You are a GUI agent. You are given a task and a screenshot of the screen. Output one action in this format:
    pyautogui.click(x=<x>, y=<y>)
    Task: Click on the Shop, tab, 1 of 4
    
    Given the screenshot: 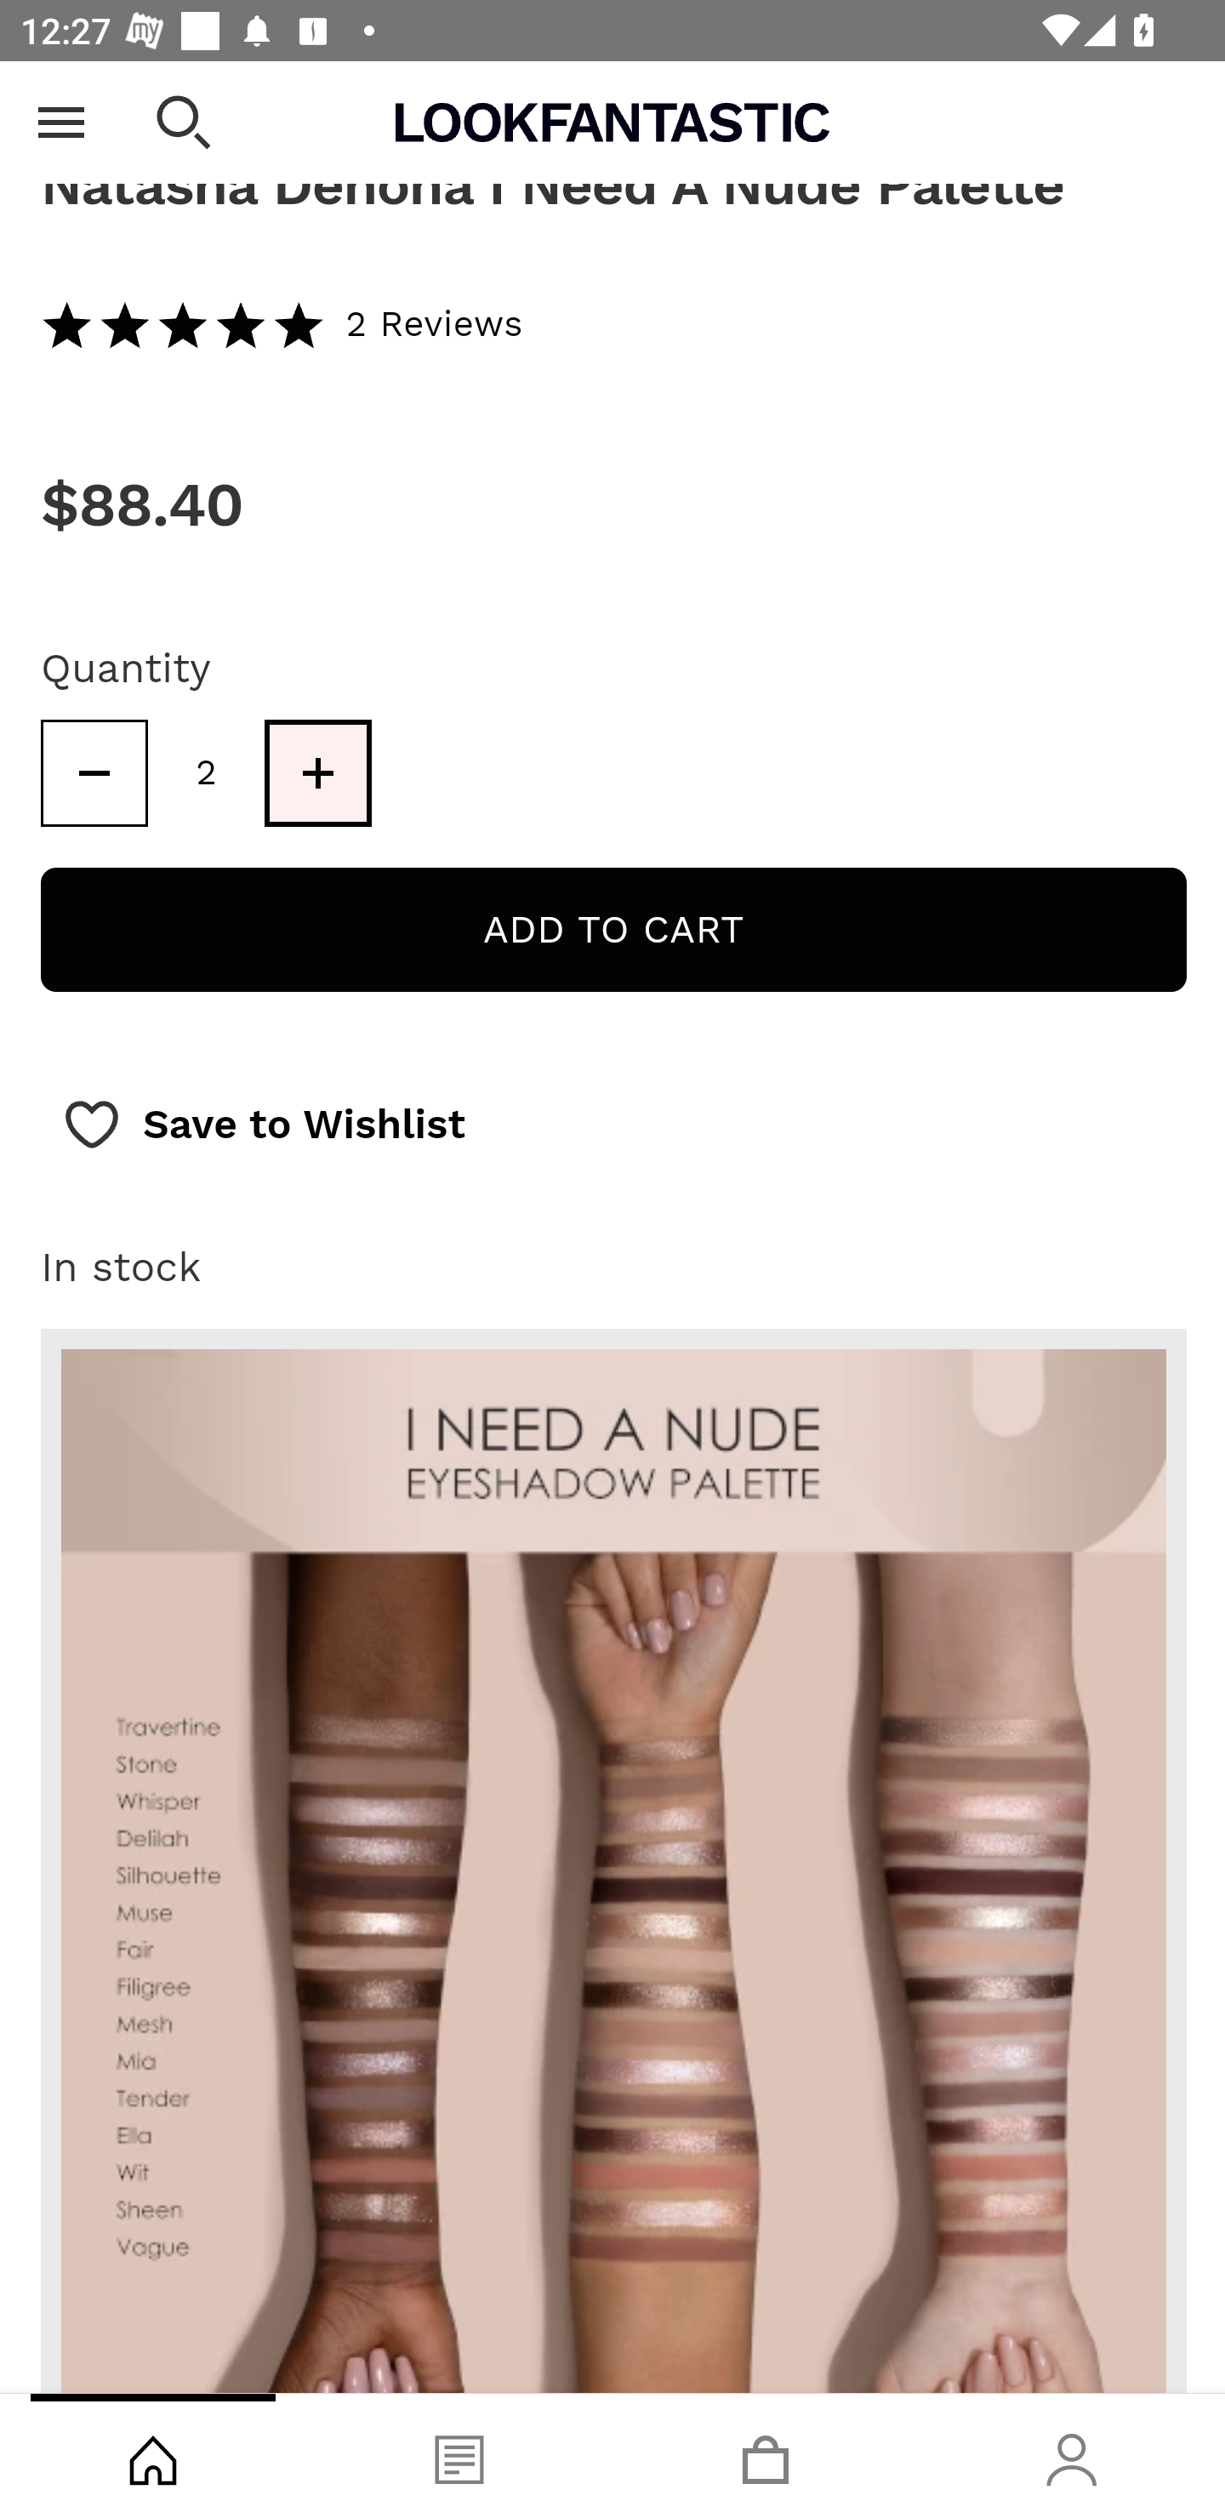 What is the action you would take?
    pyautogui.click(x=153, y=2456)
    